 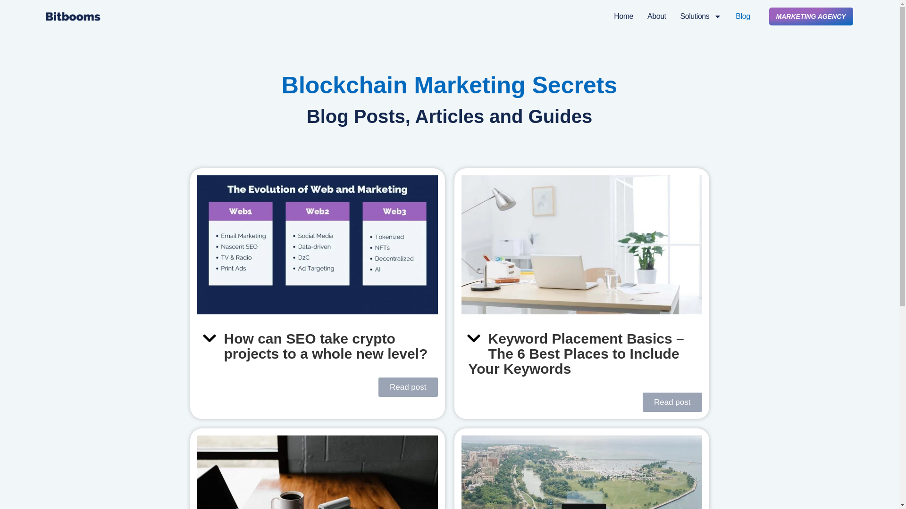 I want to click on MARKETING AGENCY, so click(x=811, y=16).